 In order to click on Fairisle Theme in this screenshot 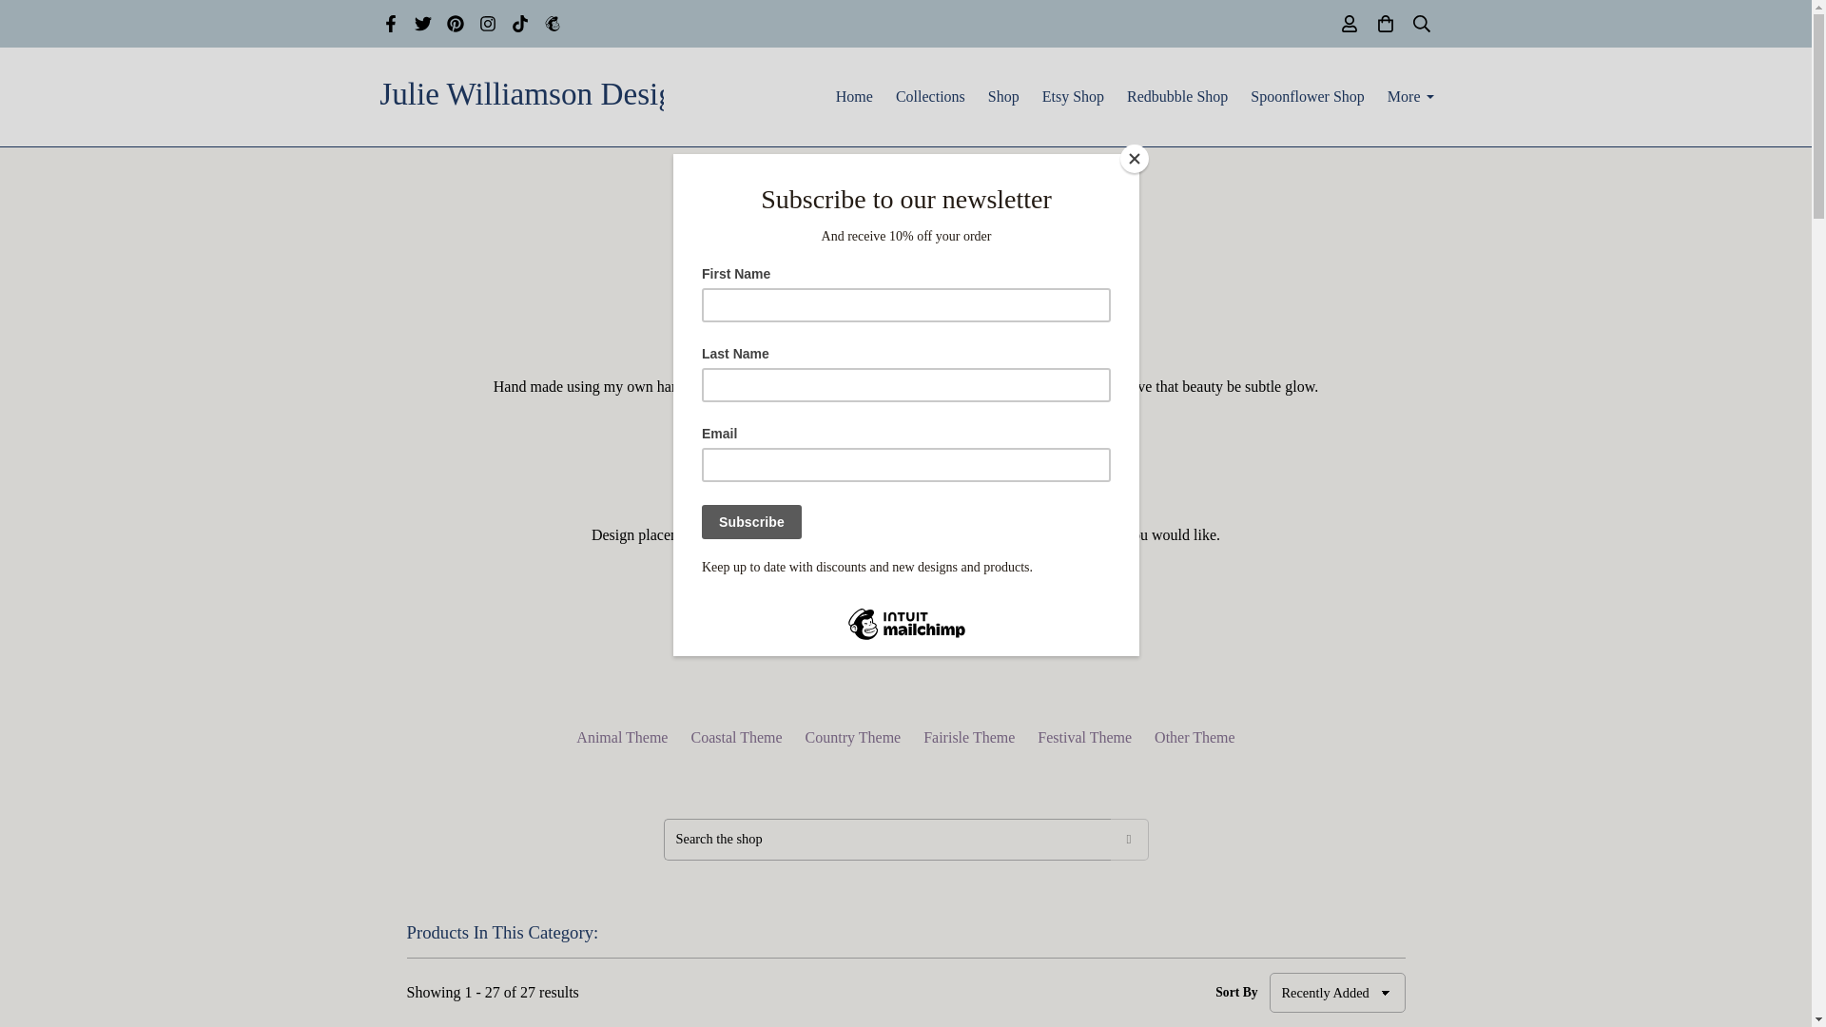, I will do `click(969, 737)`.